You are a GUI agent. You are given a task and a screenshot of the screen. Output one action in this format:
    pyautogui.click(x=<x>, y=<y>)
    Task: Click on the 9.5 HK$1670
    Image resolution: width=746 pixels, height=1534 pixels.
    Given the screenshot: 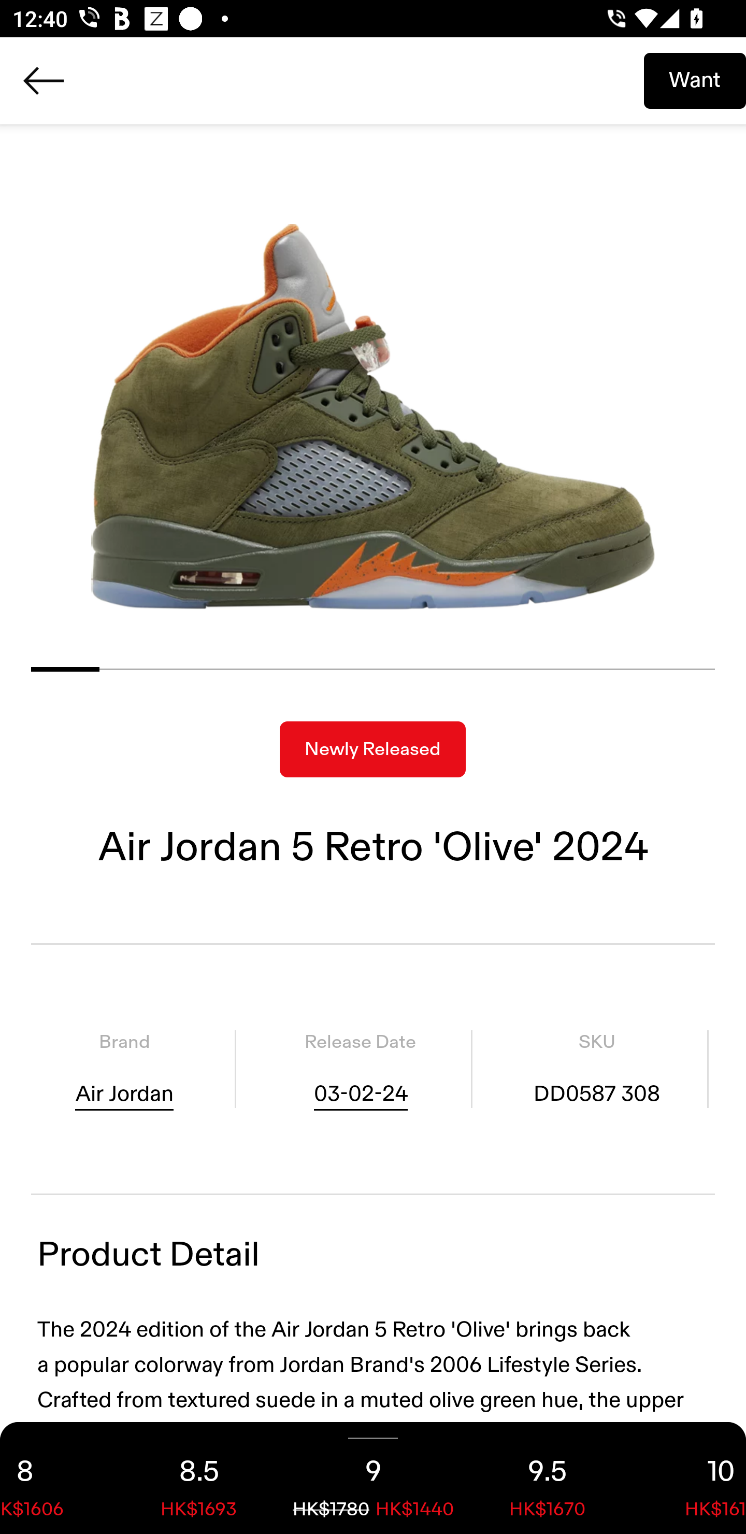 What is the action you would take?
    pyautogui.click(x=547, y=1478)
    